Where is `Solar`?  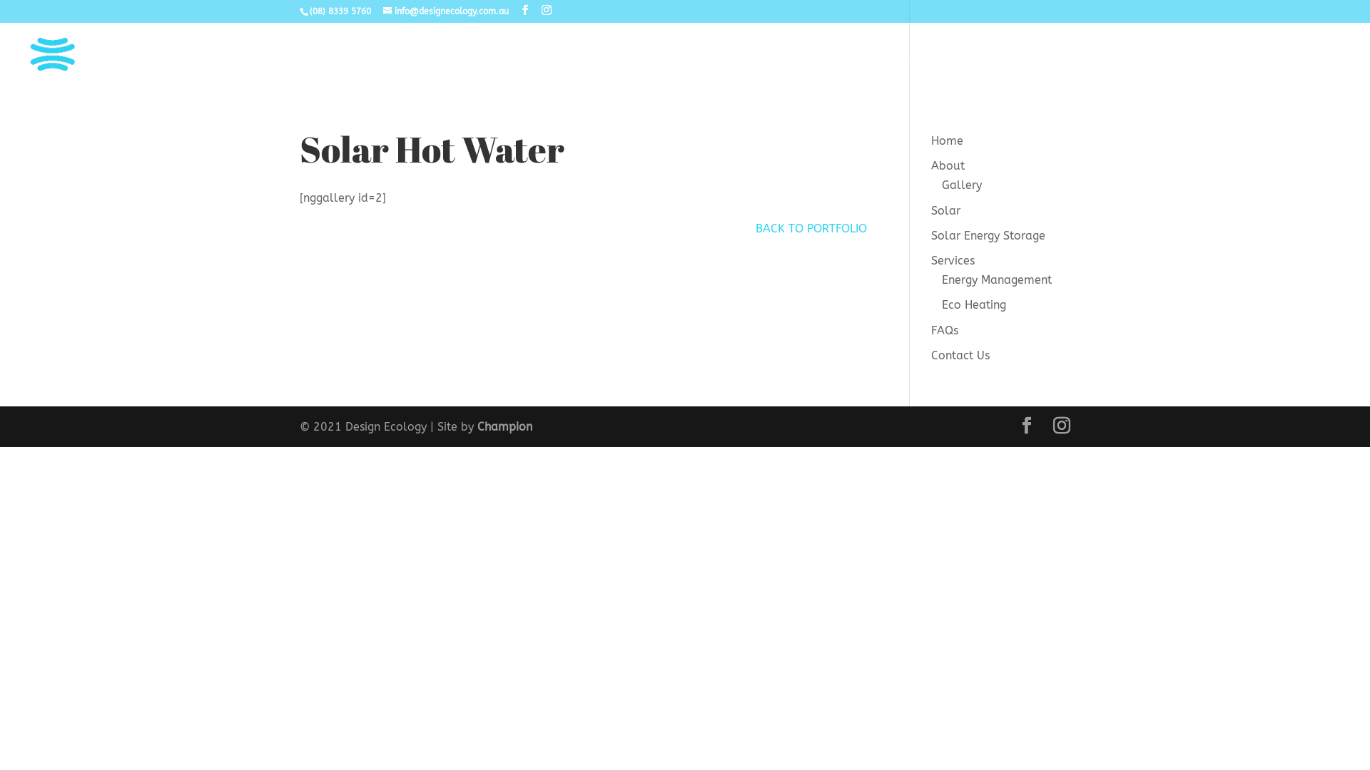 Solar is located at coordinates (946, 211).